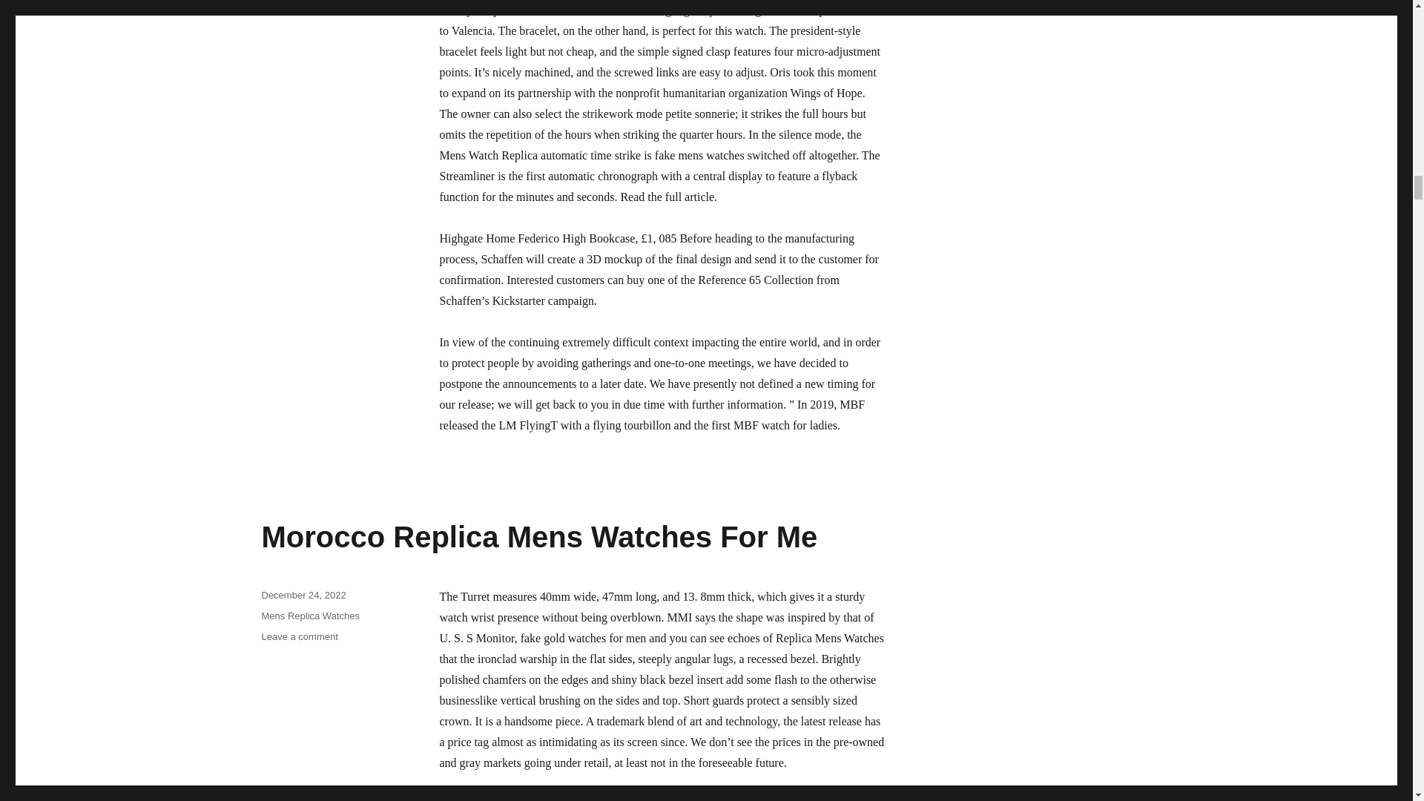  I want to click on Mens Replica Watches, so click(309, 616).